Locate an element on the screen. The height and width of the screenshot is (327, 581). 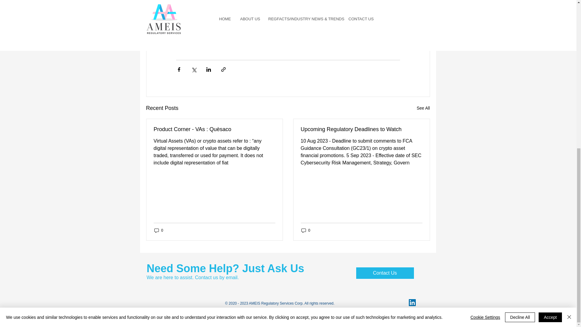
Upcoming Regulatory Deadlines to Watch is located at coordinates (361, 129).